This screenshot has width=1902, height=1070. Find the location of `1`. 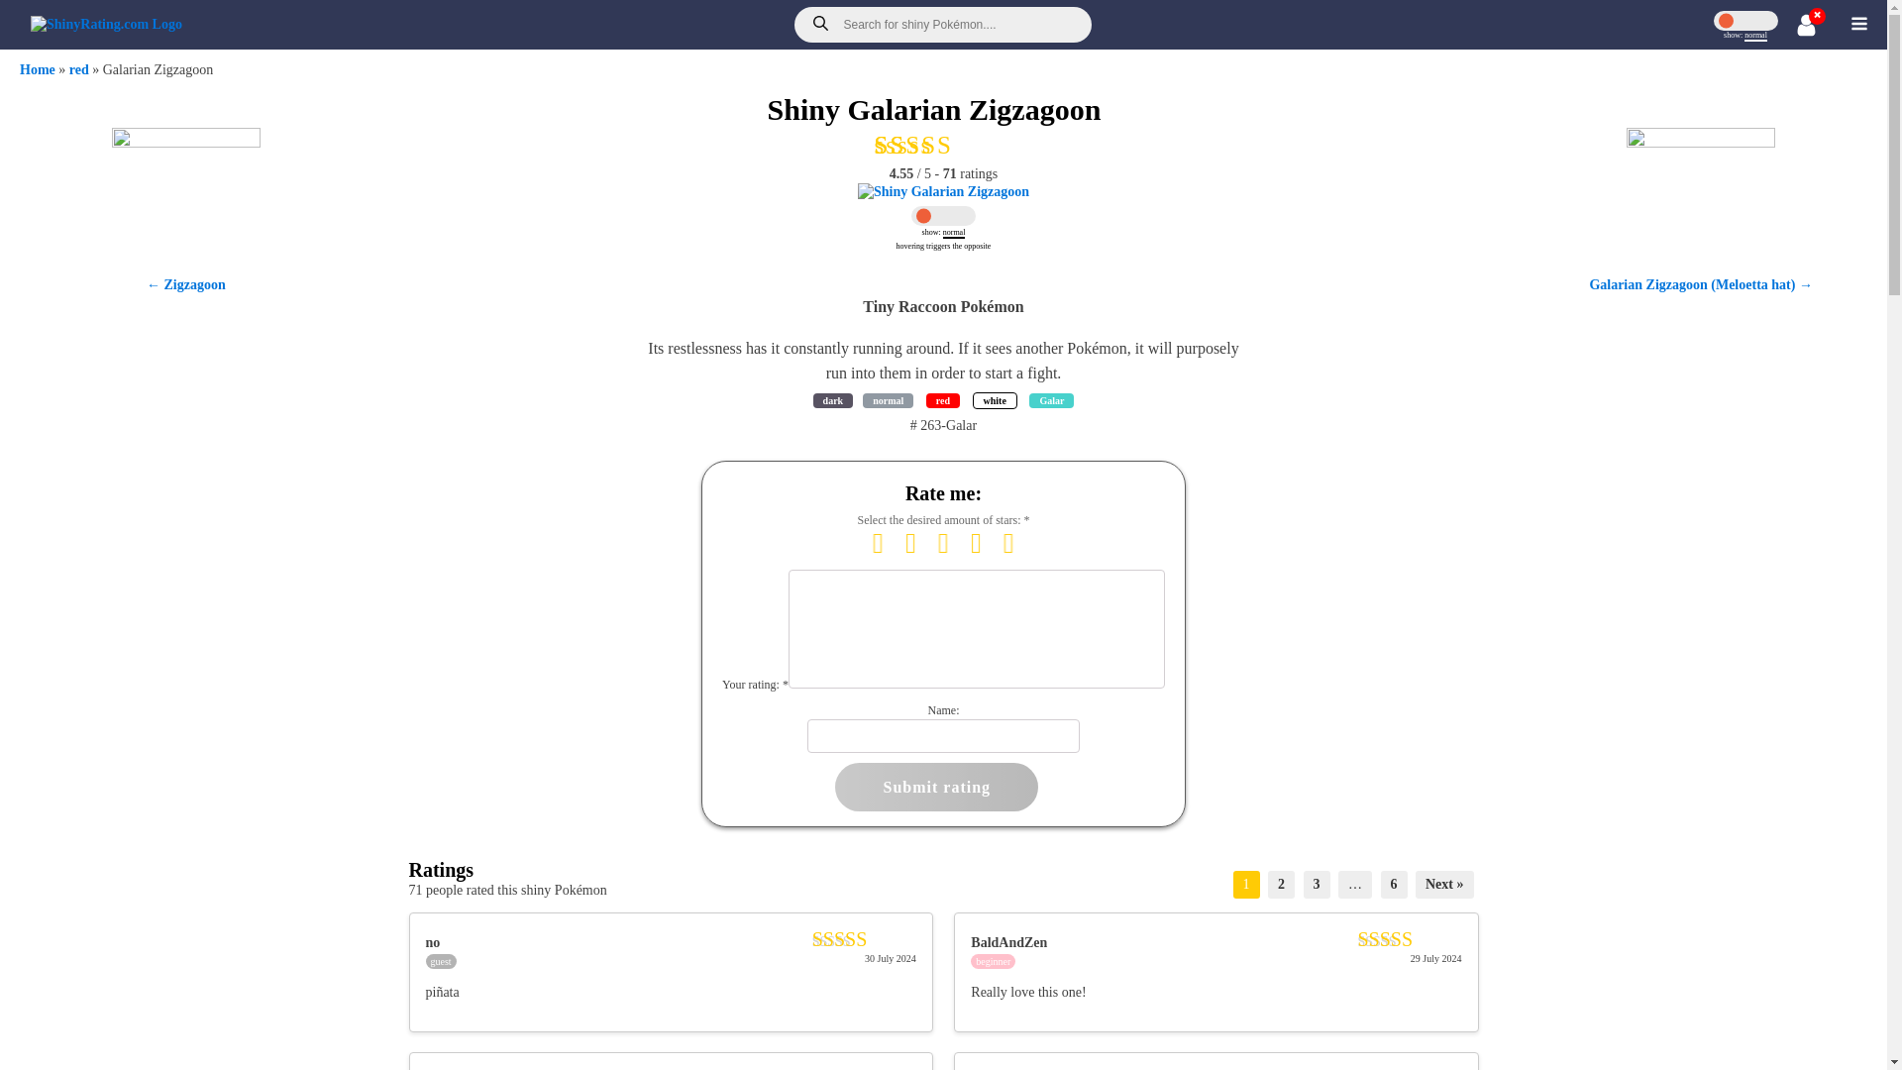

1 is located at coordinates (1051, 400).